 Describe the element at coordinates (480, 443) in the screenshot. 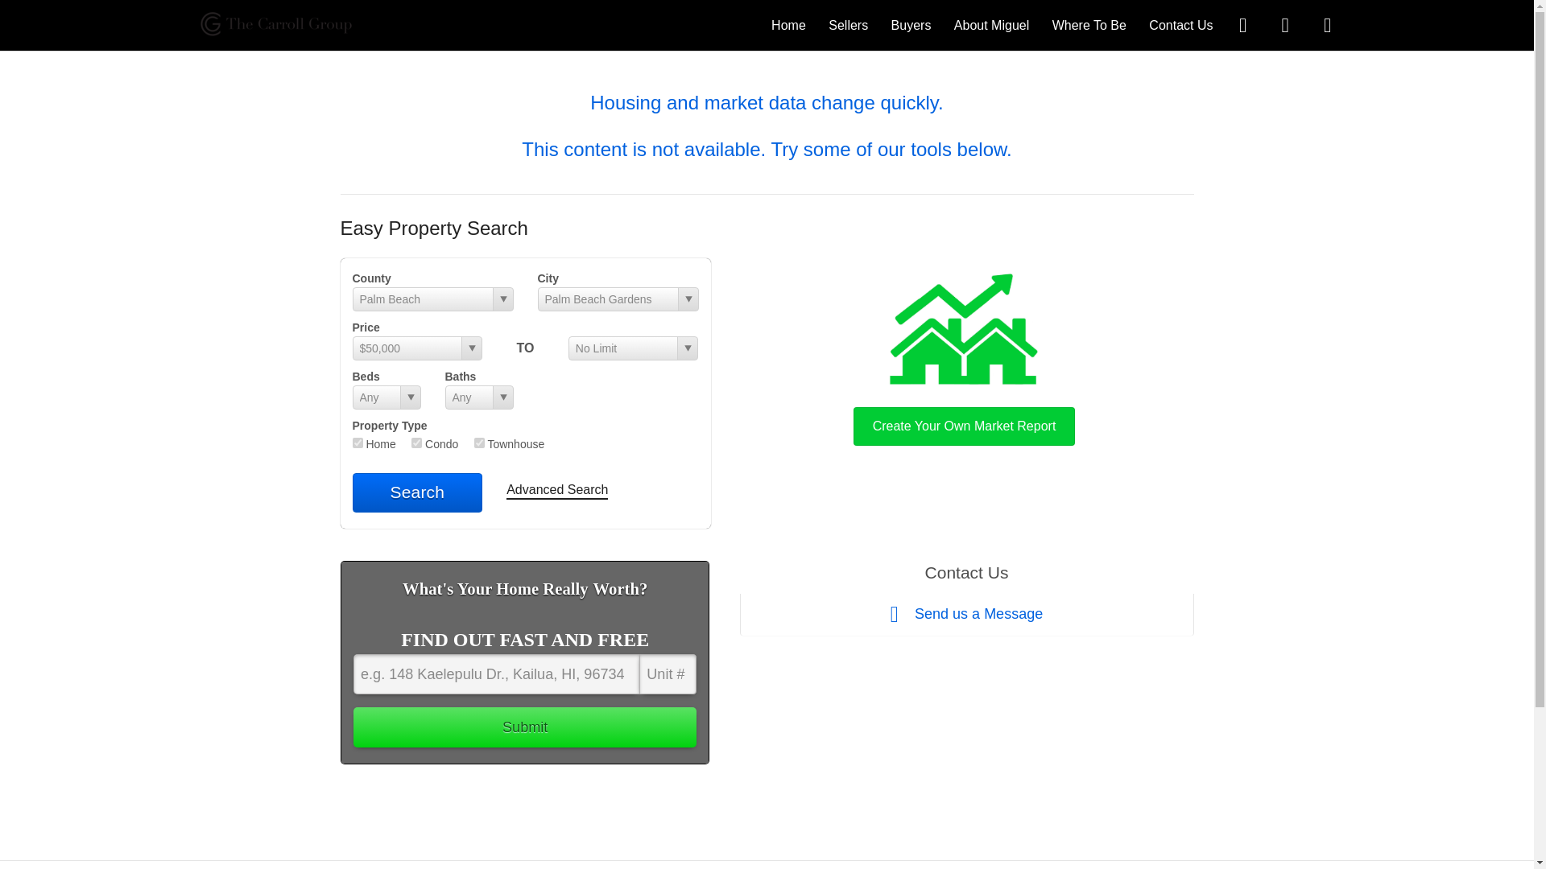

I see `twn` at that location.